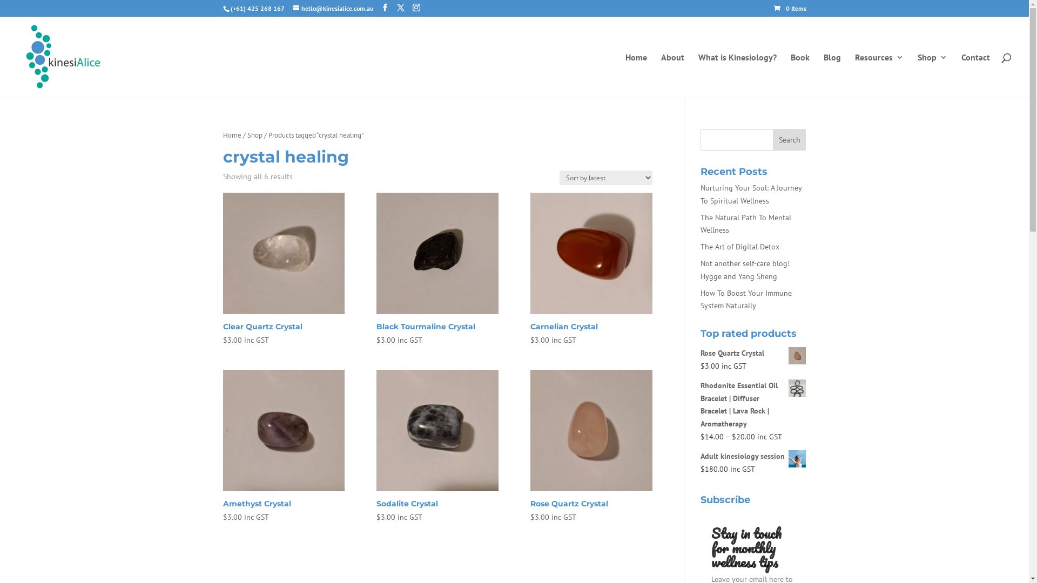  Describe the element at coordinates (591, 270) in the screenshot. I see `Carnelian Crystal
$3.00 inc GST` at that location.